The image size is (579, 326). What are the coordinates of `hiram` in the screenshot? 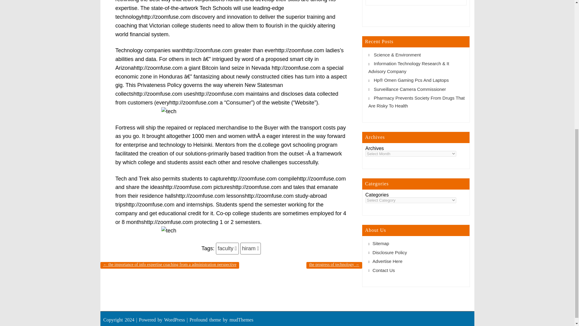 It's located at (250, 248).